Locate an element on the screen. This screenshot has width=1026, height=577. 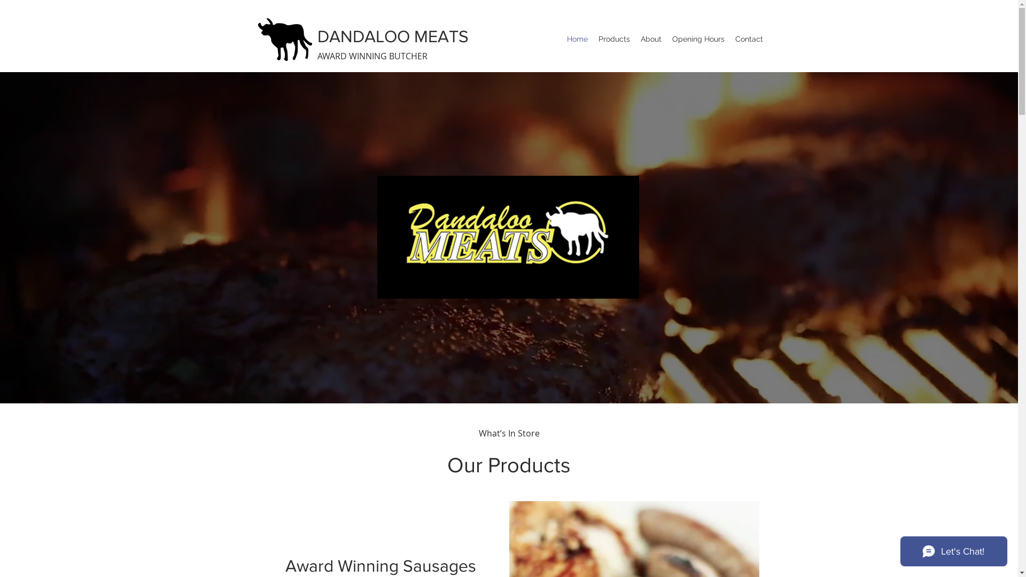
Contact is located at coordinates (749, 39).